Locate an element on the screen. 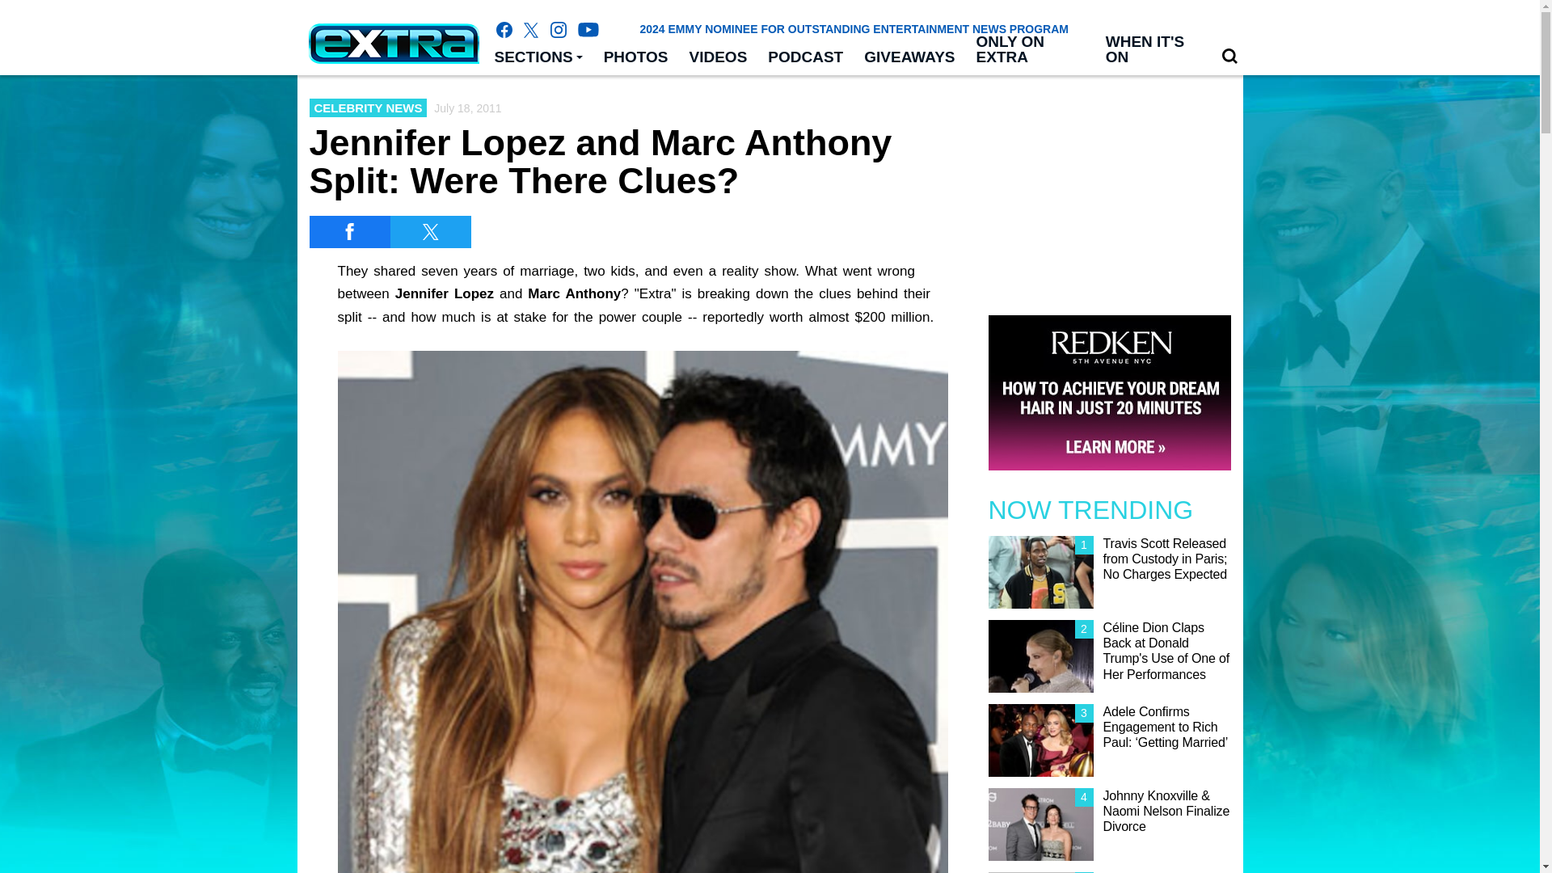  ONLY ON EXTRA is located at coordinates (1030, 50).